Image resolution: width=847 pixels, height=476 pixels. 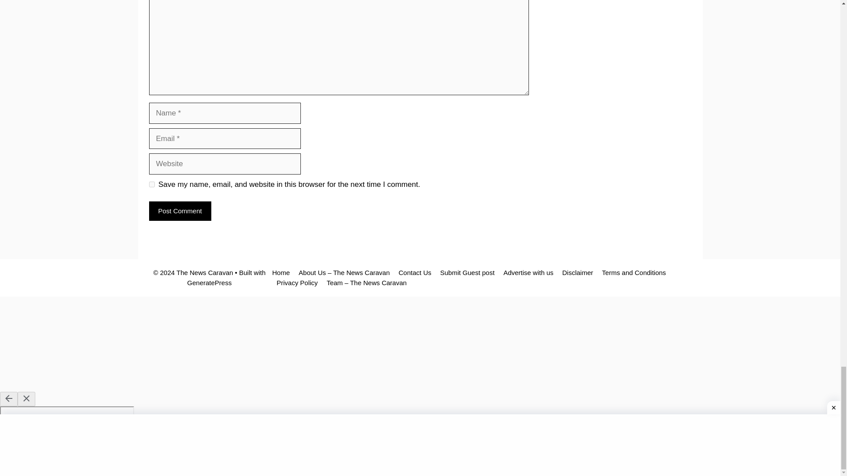 What do you see at coordinates (281, 272) in the screenshot?
I see `Home` at bounding box center [281, 272].